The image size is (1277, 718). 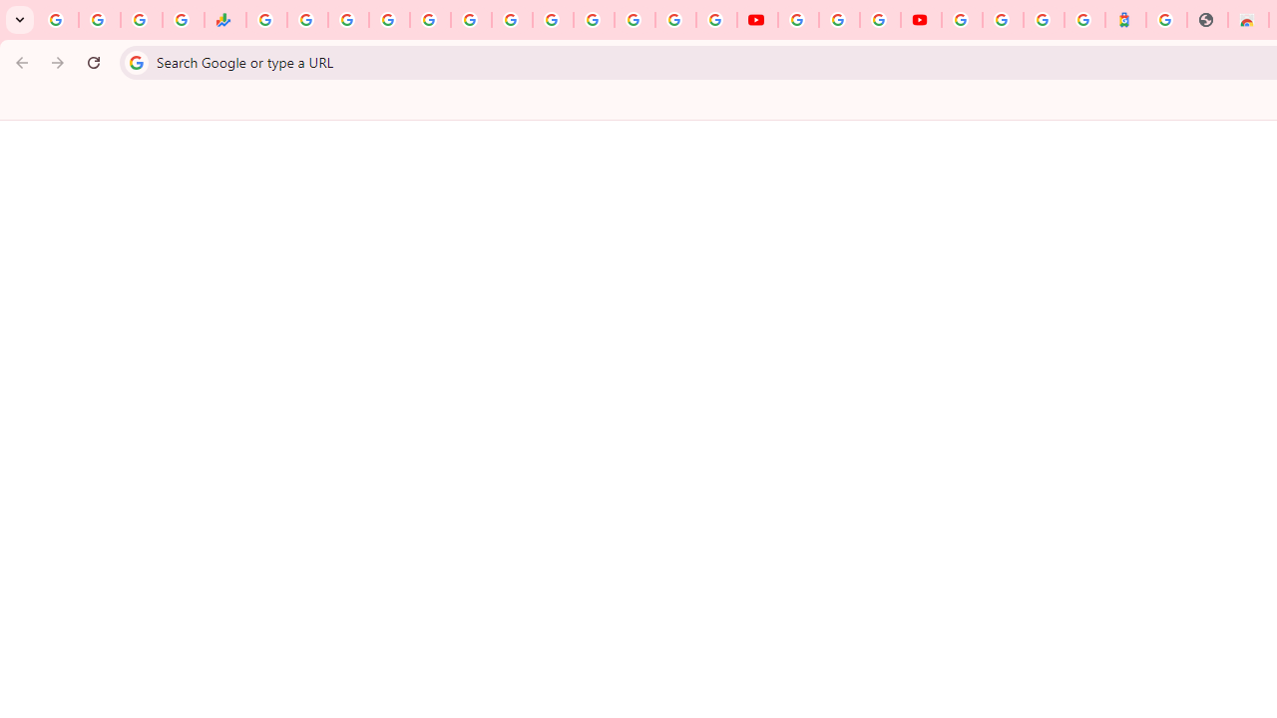 I want to click on Sign in - Google Accounts, so click(x=674, y=20).